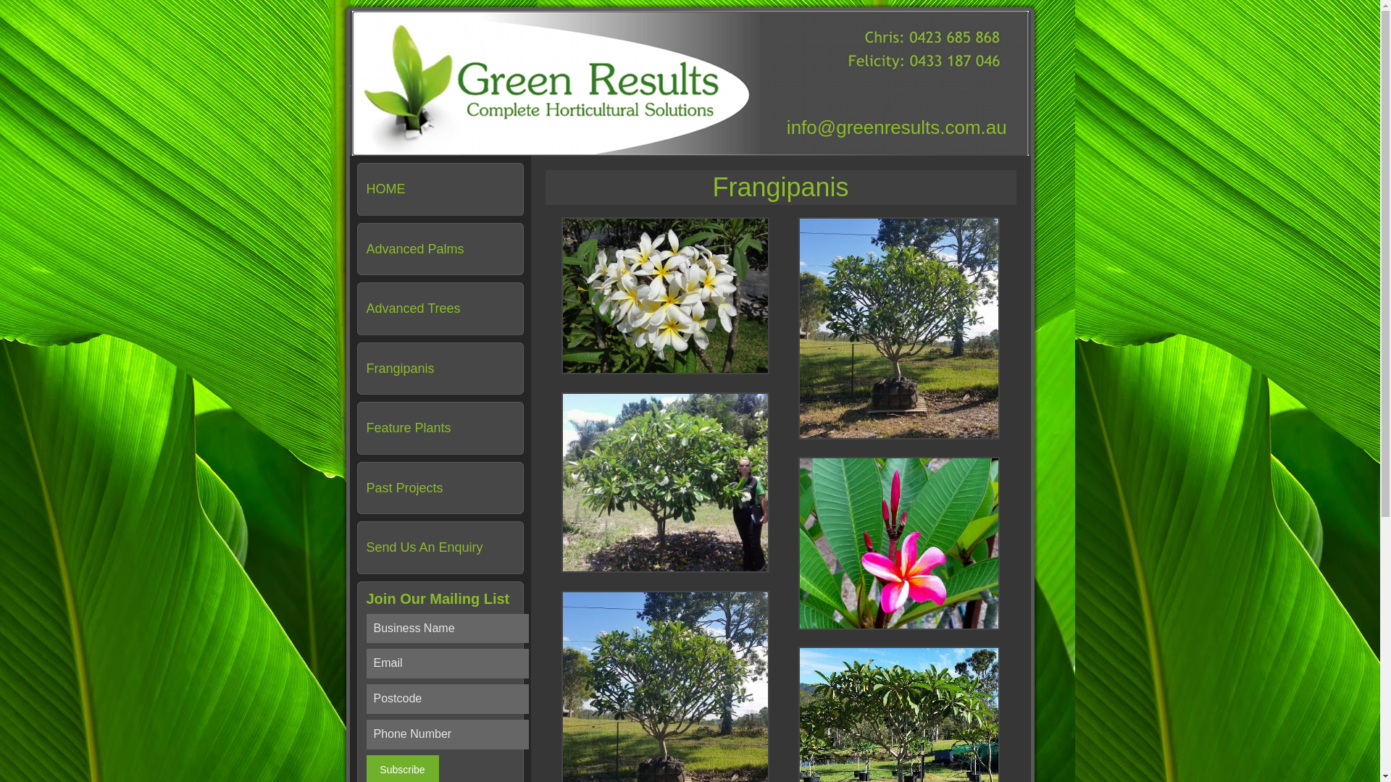  I want to click on Plumeria obtusa containerised, so click(899, 329).